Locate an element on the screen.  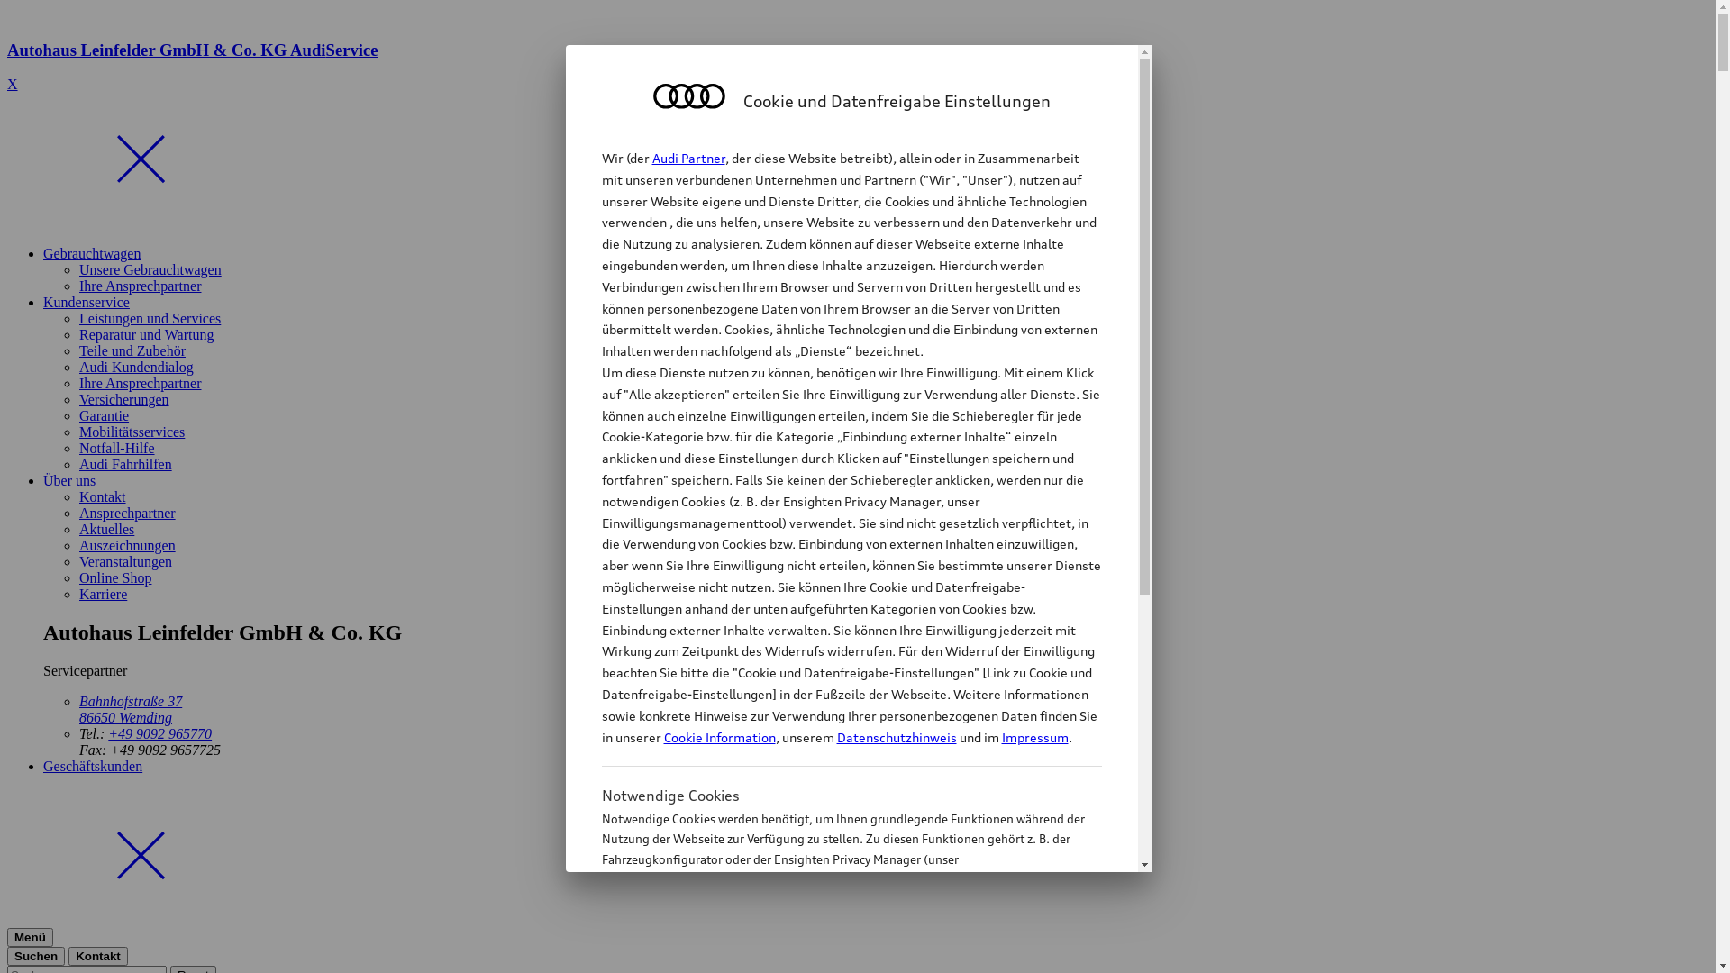
Cookie Information is located at coordinates (719, 737).